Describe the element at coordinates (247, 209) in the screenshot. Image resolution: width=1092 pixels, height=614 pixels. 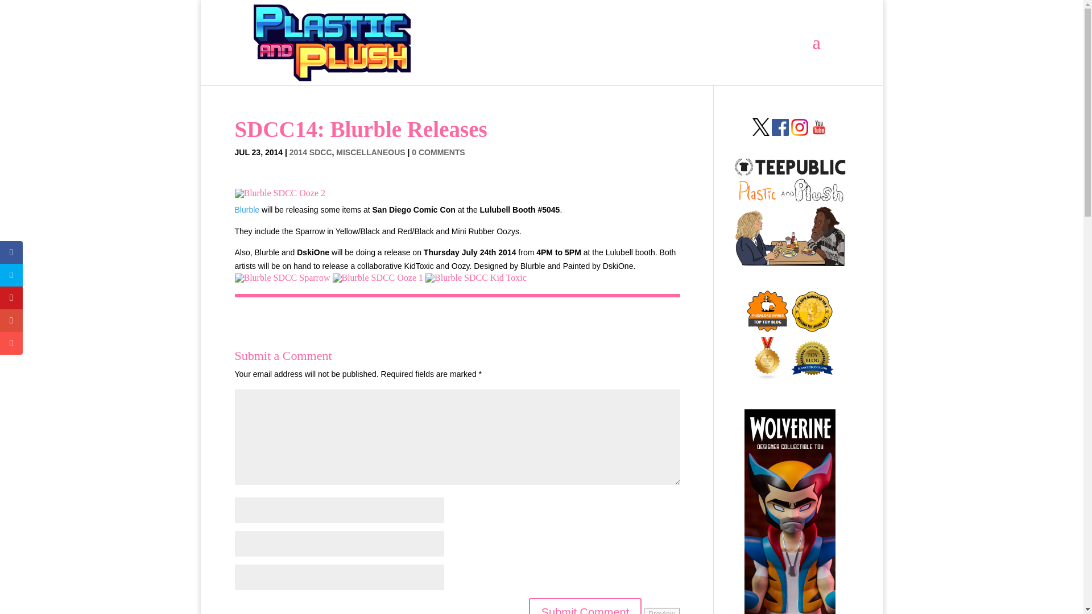
I see `Blurble` at that location.